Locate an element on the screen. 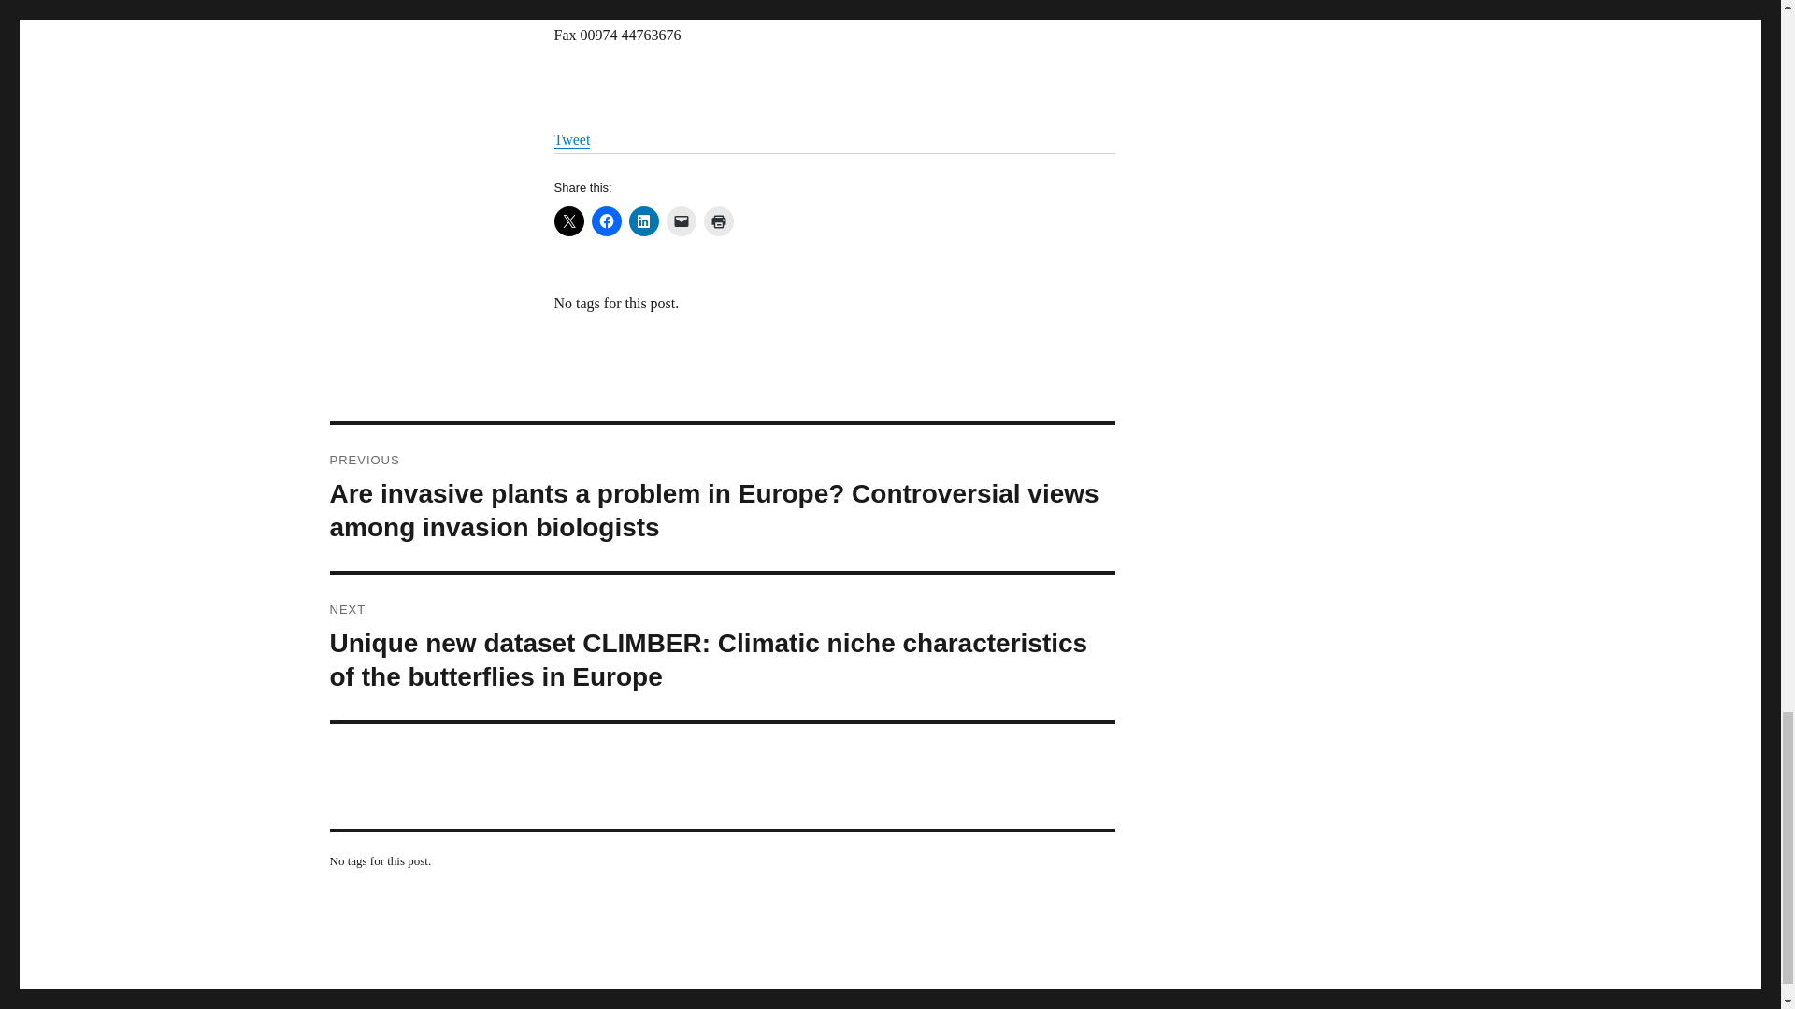 The width and height of the screenshot is (1795, 1009). Click to print is located at coordinates (718, 220).